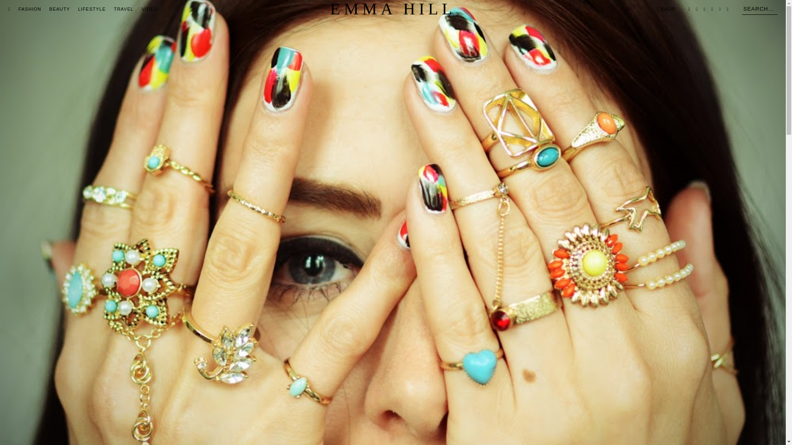 This screenshot has height=445, width=792. I want to click on FASHION, so click(30, 9).